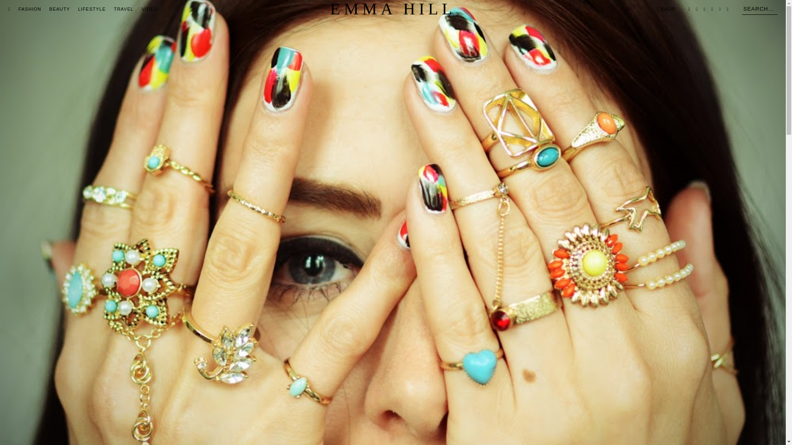 This screenshot has height=445, width=792. I want to click on FASHION, so click(30, 9).